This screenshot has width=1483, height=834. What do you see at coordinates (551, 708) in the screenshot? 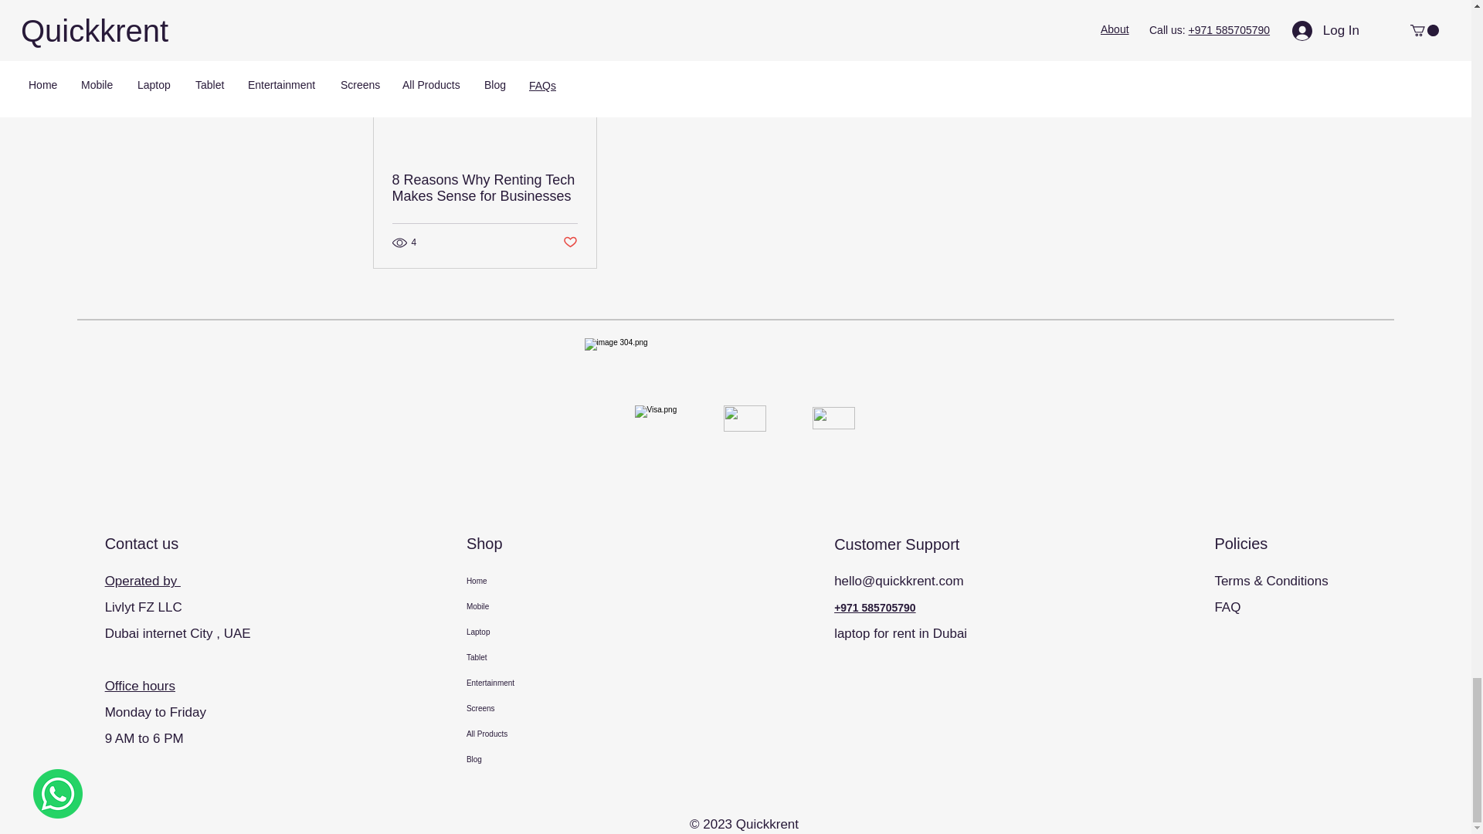
I see `Screens` at bounding box center [551, 708].